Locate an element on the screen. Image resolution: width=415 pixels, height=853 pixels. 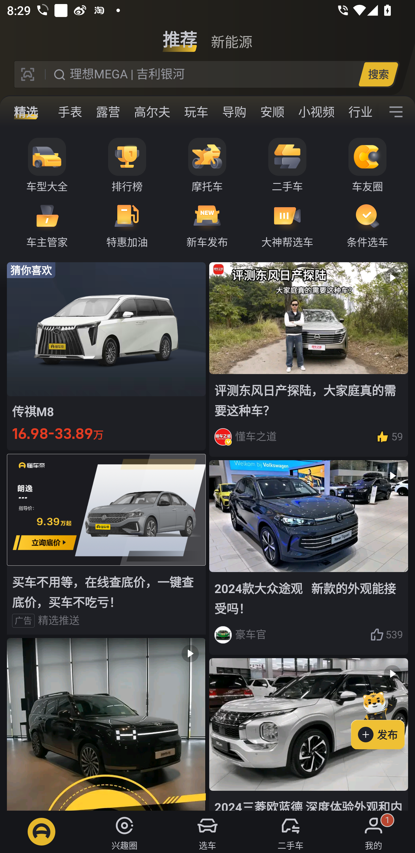
特惠加油 is located at coordinates (127, 225).